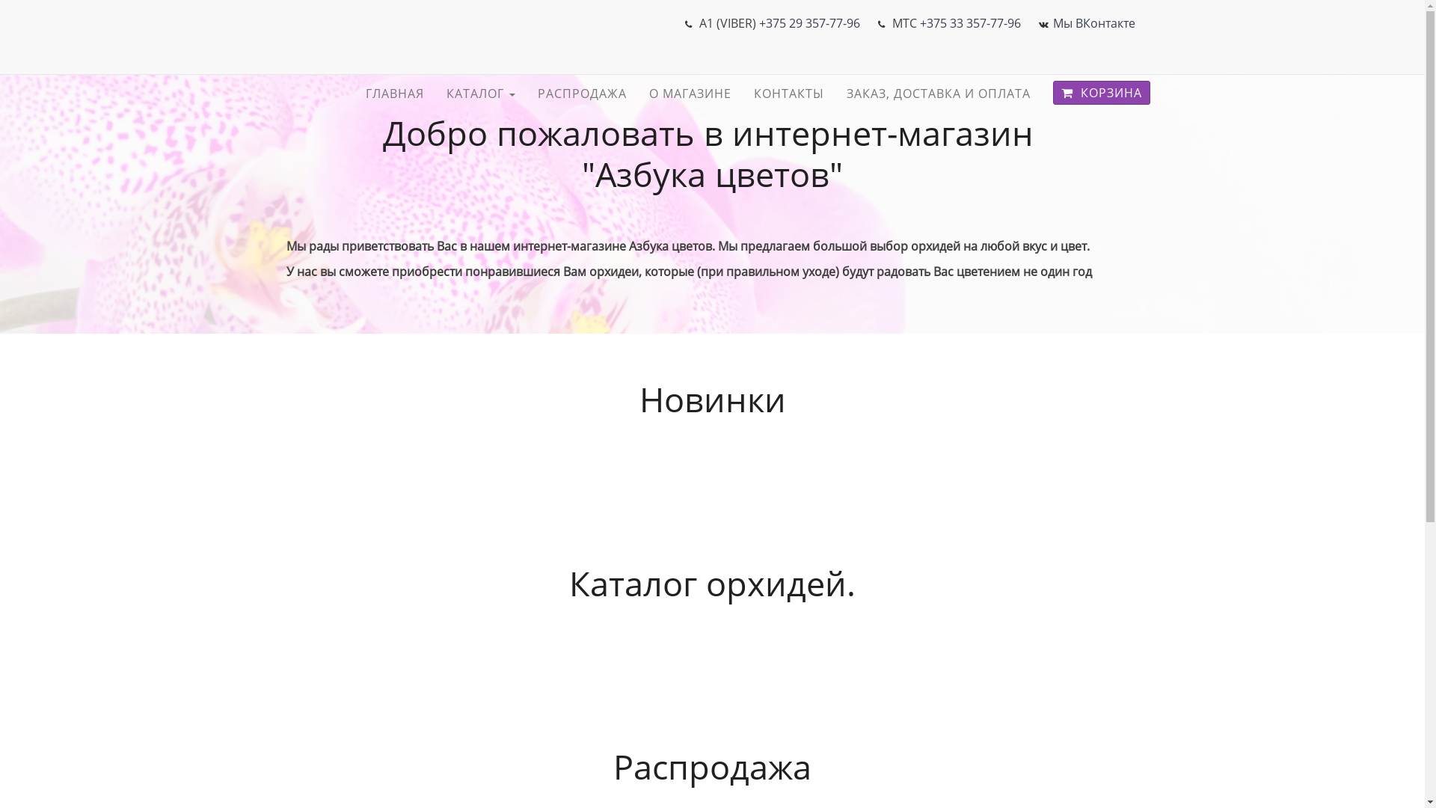  I want to click on +375 29 357-77-96, so click(808, 23).